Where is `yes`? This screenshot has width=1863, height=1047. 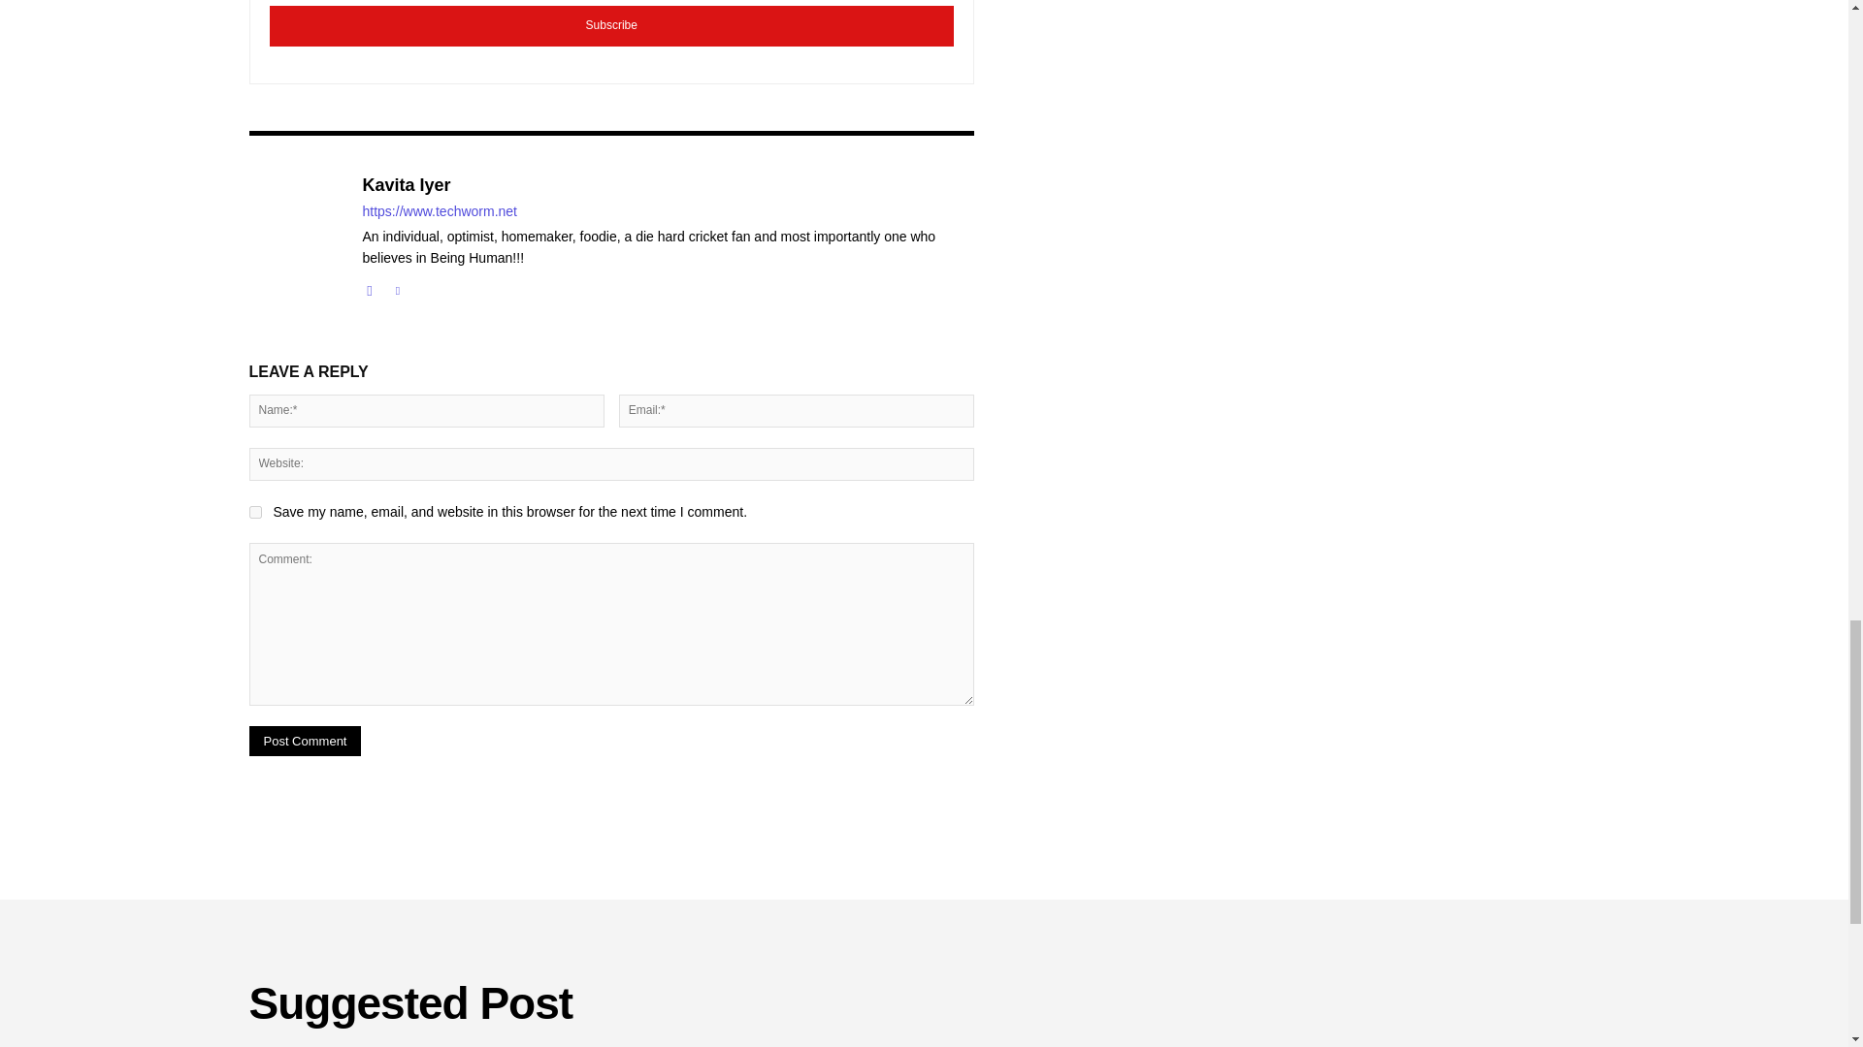
yes is located at coordinates (254, 512).